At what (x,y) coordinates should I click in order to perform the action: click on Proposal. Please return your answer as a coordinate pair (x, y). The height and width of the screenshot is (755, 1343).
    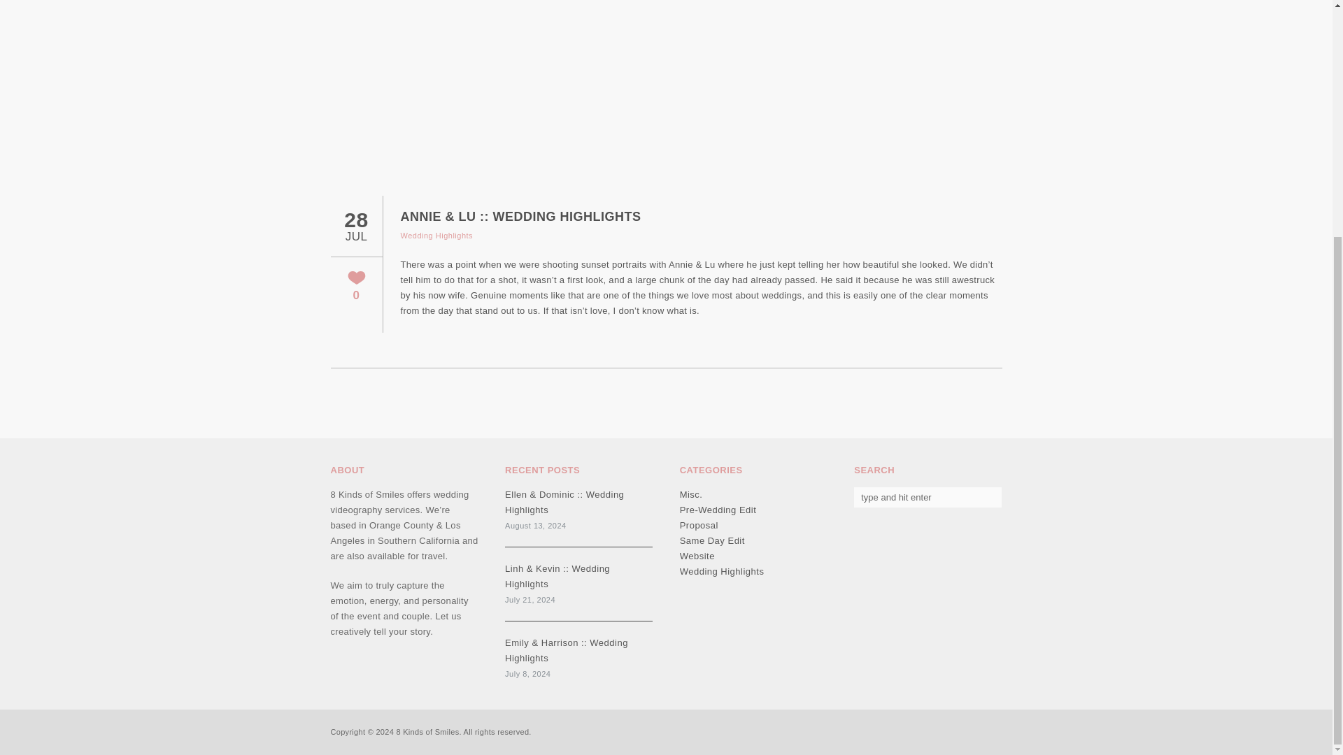
    Looking at the image, I should click on (699, 524).